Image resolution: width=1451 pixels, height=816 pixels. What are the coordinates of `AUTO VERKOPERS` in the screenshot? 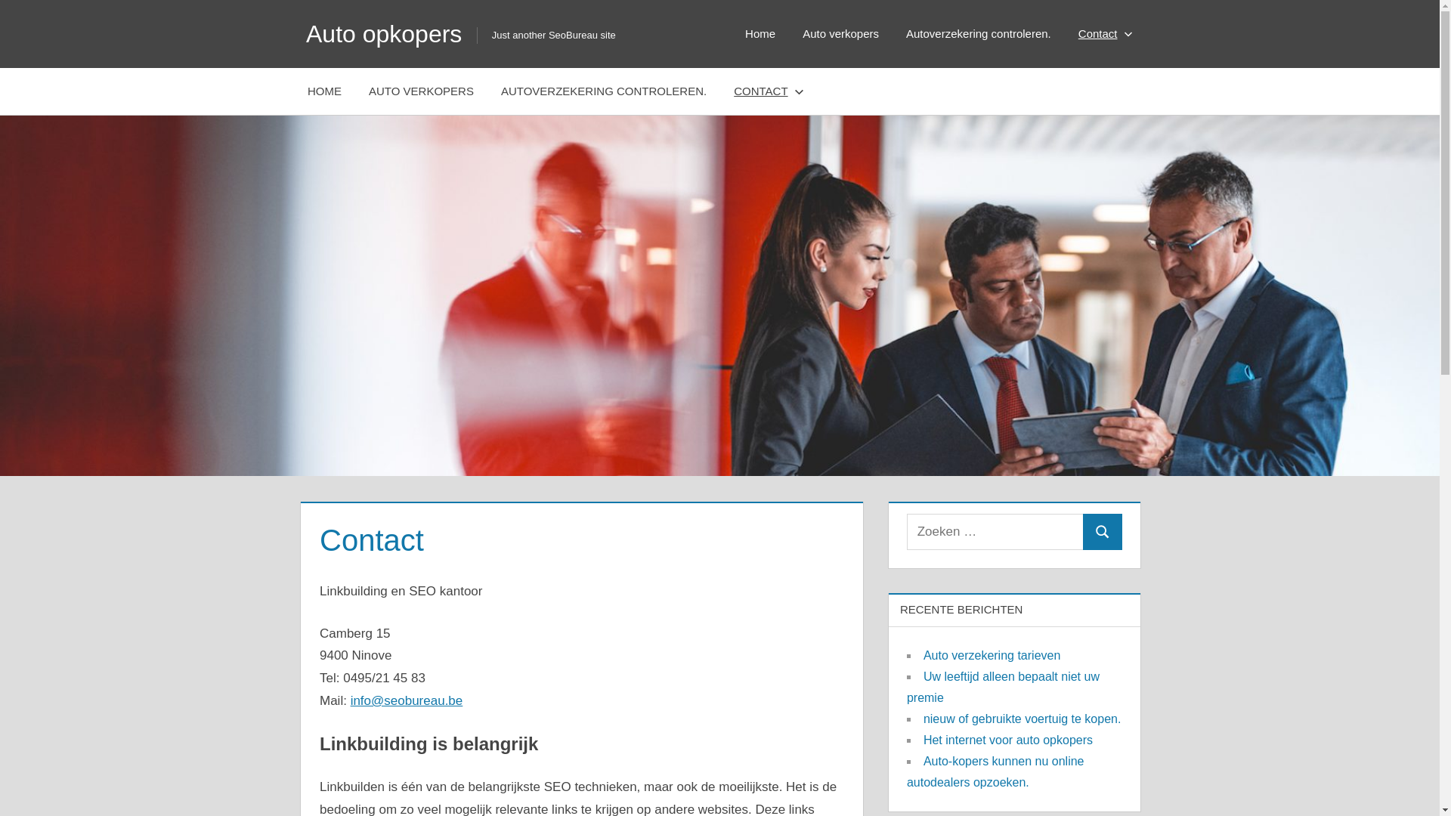 It's located at (422, 91).